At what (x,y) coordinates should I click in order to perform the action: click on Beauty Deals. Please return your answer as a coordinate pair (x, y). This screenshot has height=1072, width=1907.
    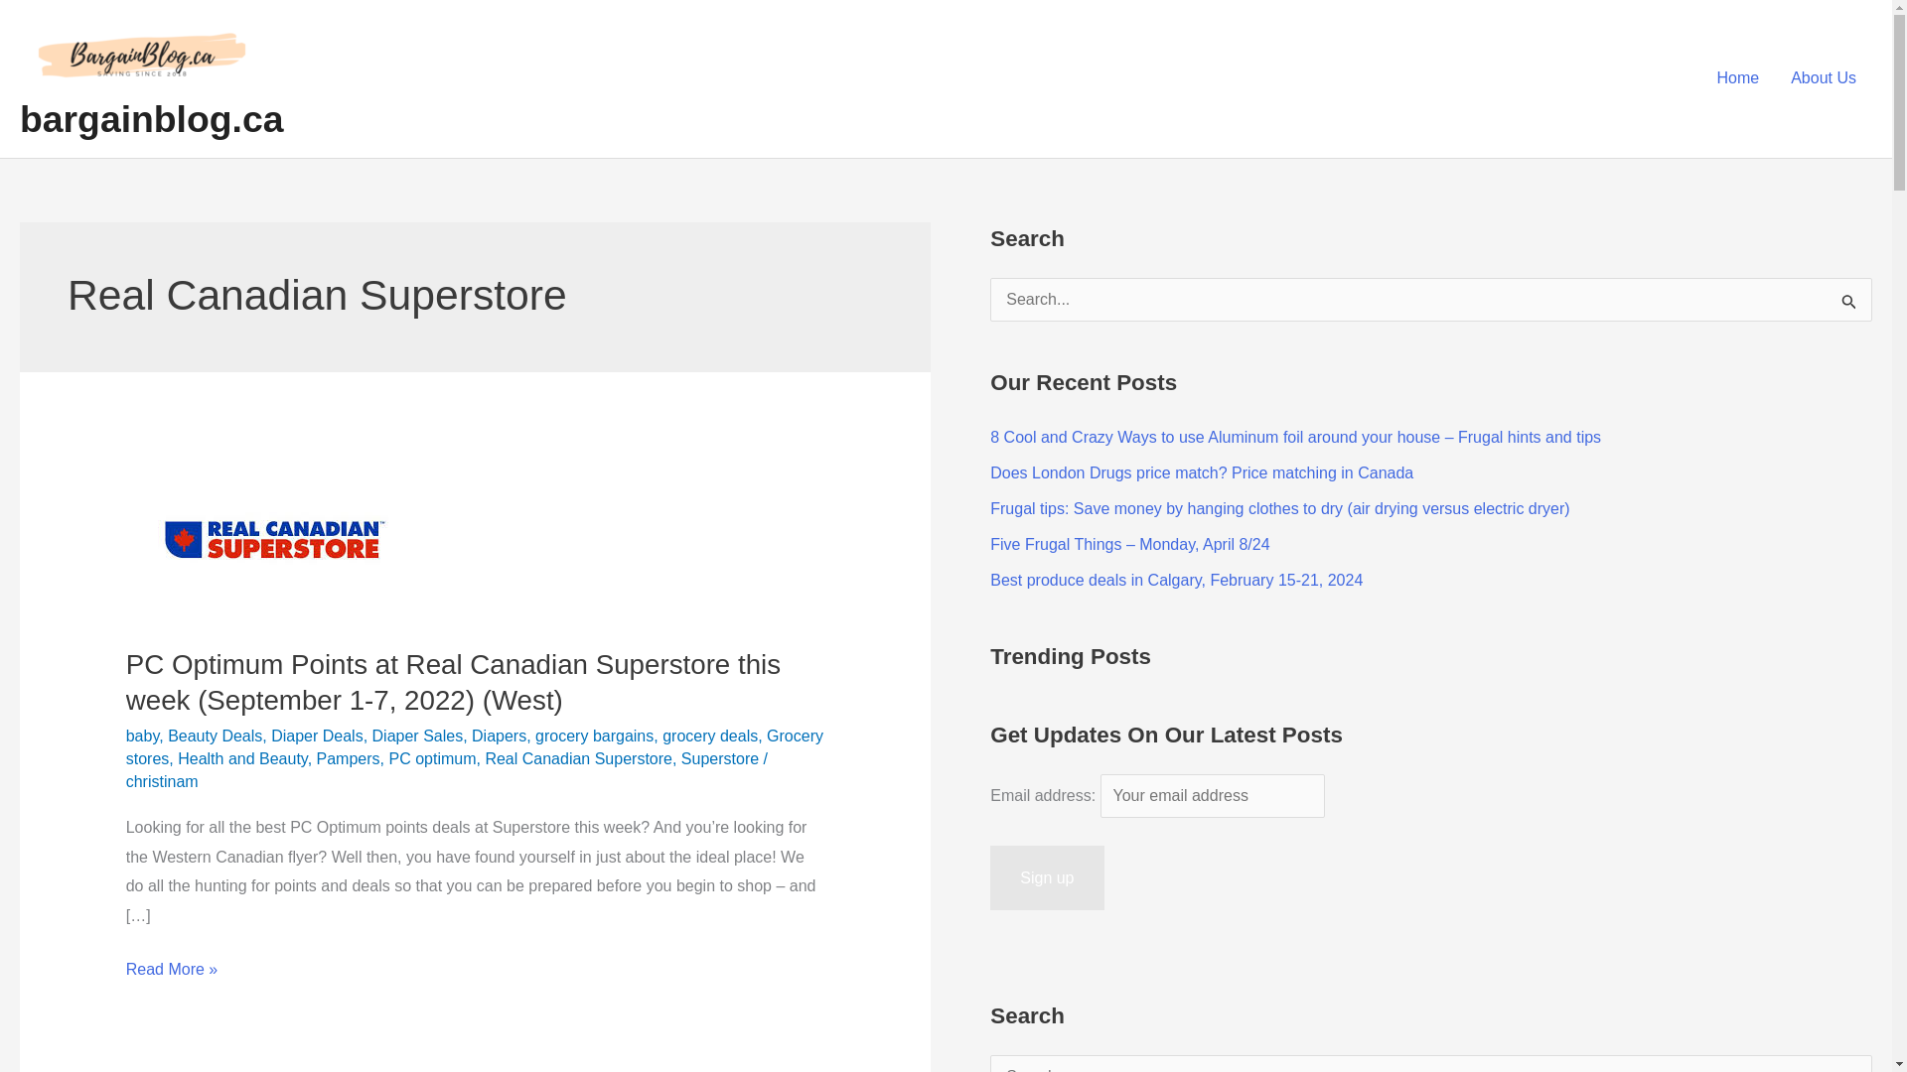
    Looking at the image, I should click on (215, 736).